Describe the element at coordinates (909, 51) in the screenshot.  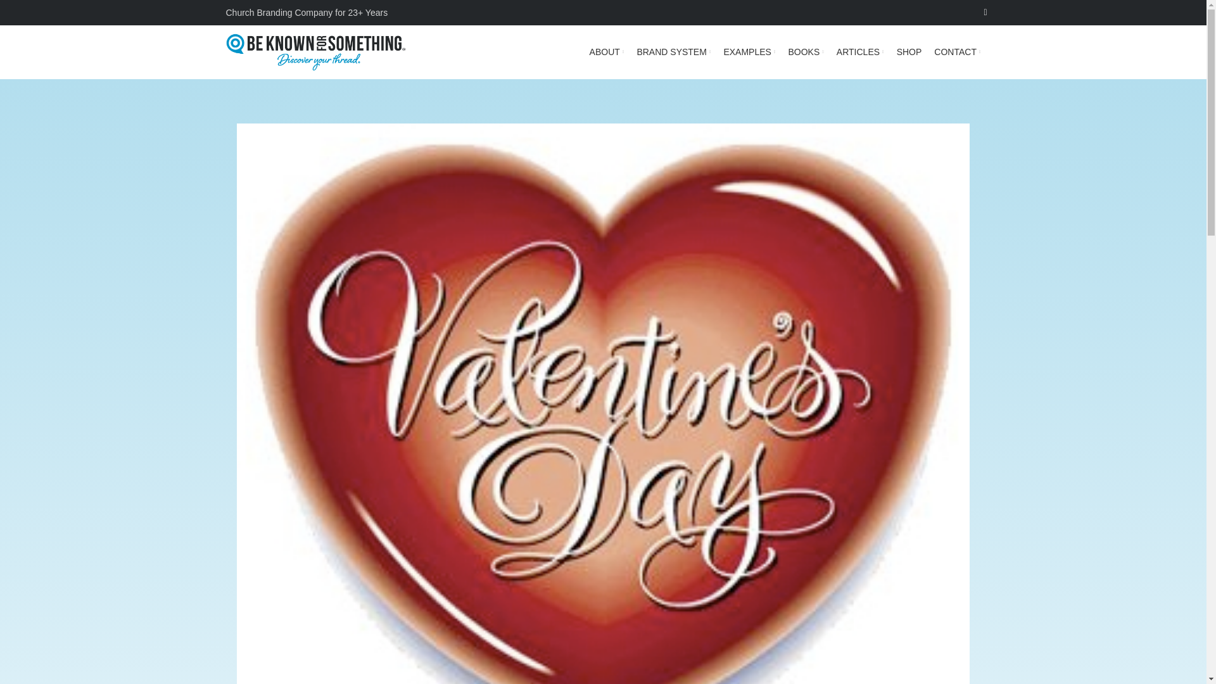
I see `SHOP` at that location.